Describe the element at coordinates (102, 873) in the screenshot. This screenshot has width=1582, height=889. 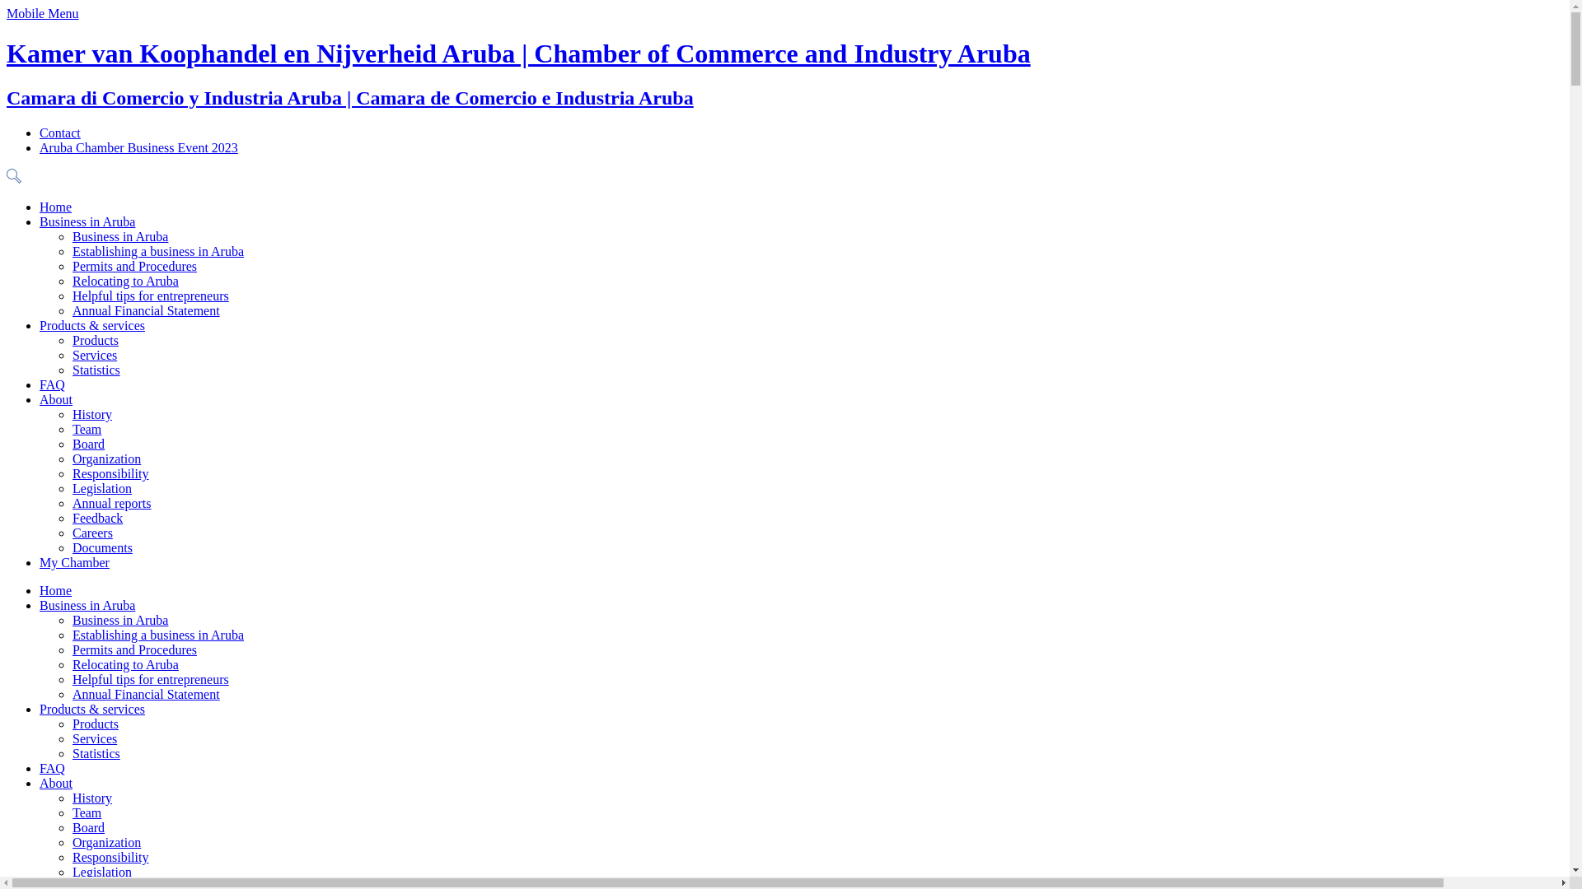
I see `Legislation` at that location.